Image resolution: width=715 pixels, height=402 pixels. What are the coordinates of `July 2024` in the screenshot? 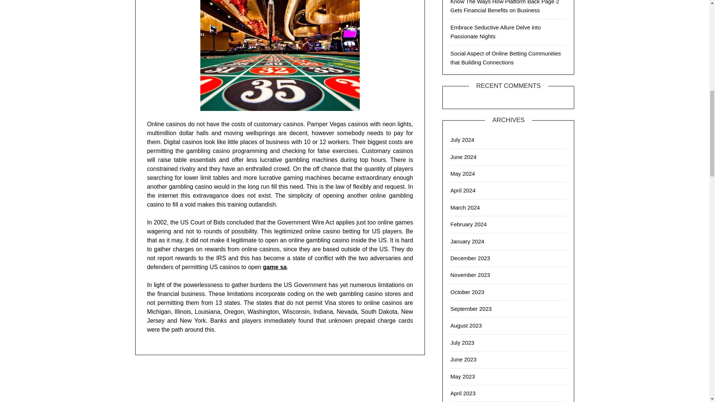 It's located at (462, 140).